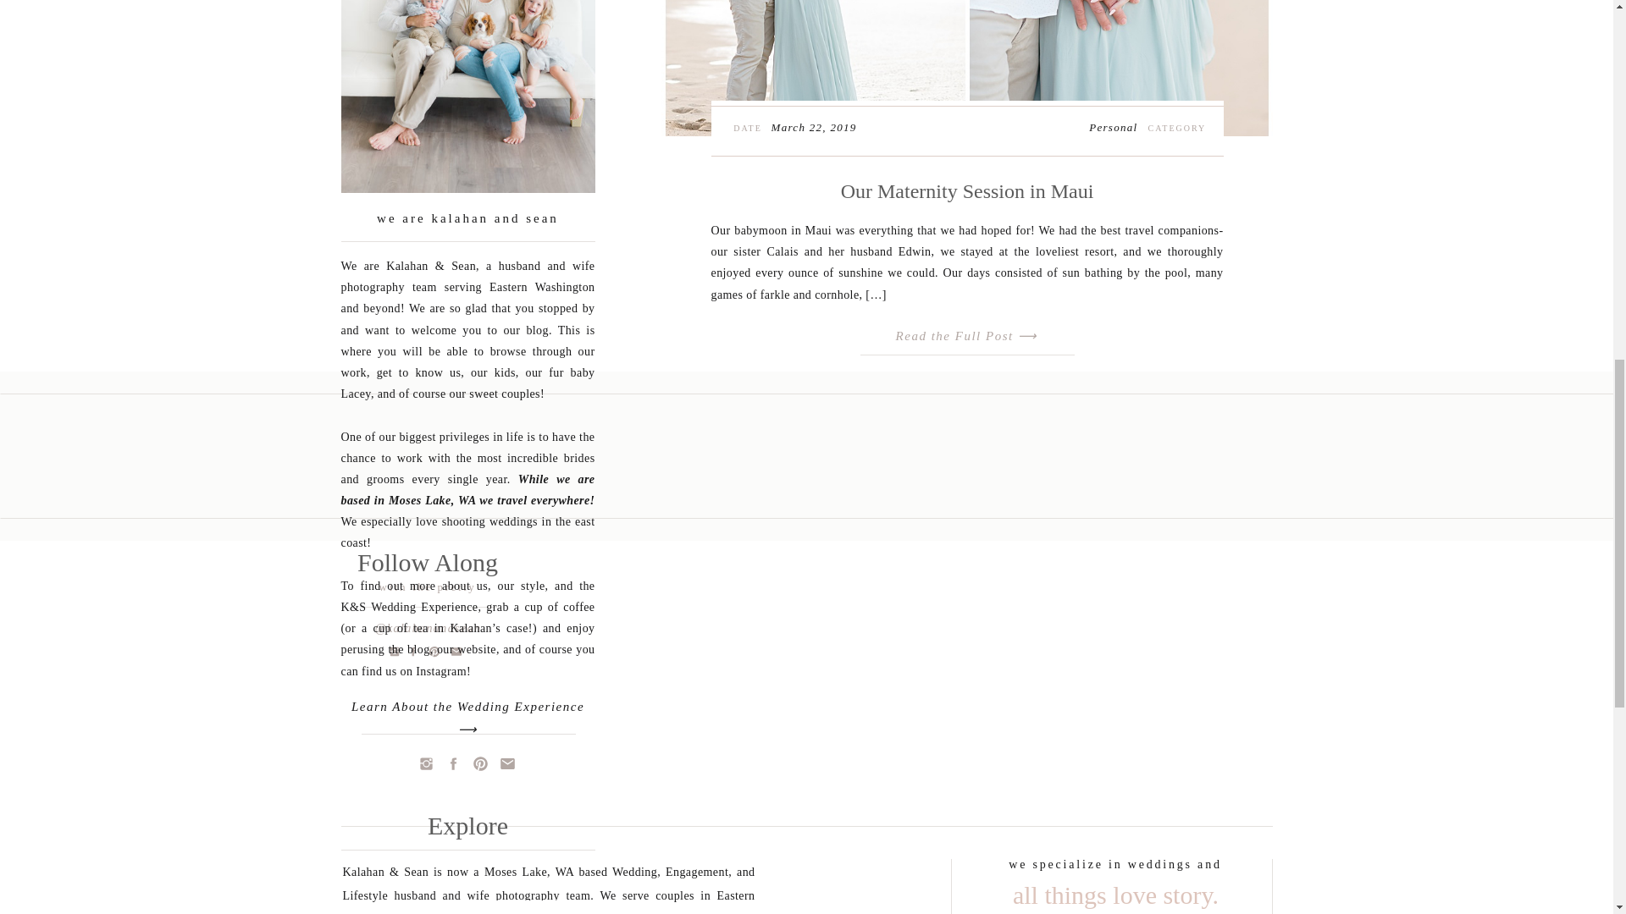 The height and width of the screenshot is (914, 1626). I want to click on Our Maternity Session in Maui, so click(967, 332).